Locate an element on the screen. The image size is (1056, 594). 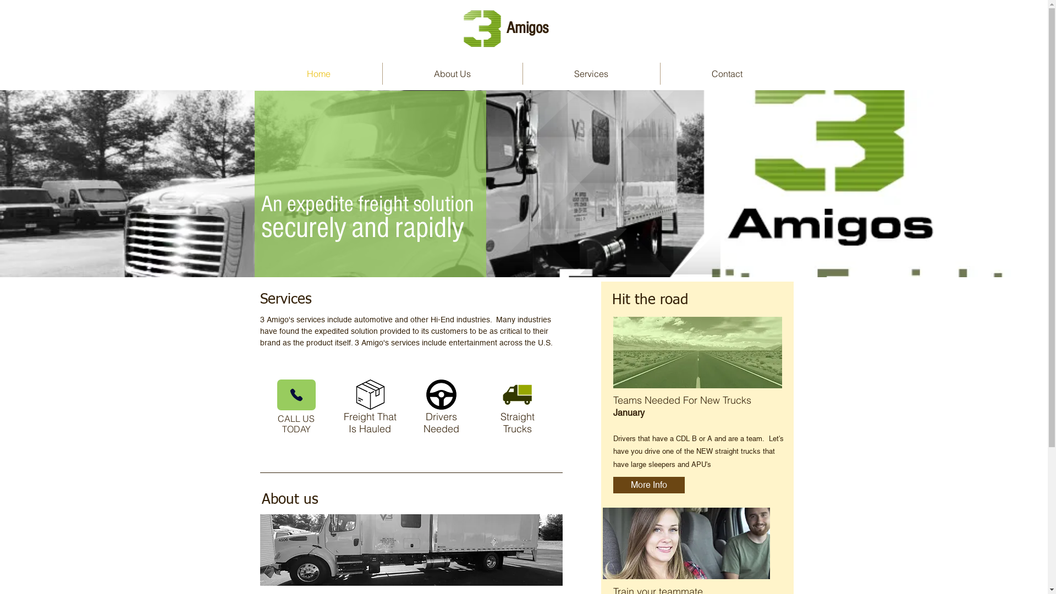
Contact is located at coordinates (727, 74).